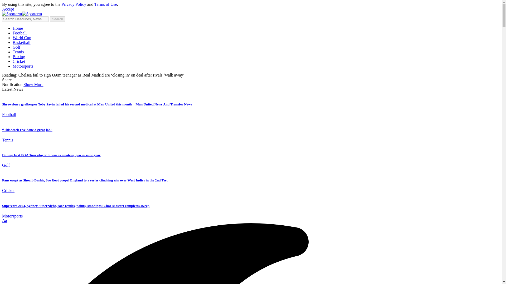  Describe the element at coordinates (22, 38) in the screenshot. I see `World Cup` at that location.